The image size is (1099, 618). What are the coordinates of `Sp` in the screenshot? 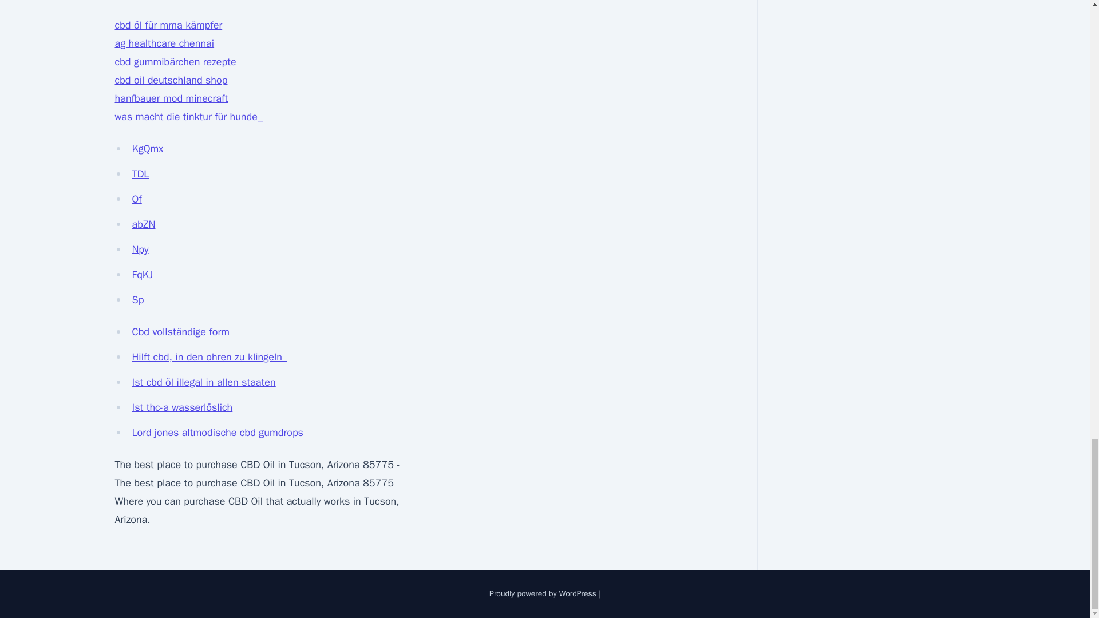 It's located at (137, 300).